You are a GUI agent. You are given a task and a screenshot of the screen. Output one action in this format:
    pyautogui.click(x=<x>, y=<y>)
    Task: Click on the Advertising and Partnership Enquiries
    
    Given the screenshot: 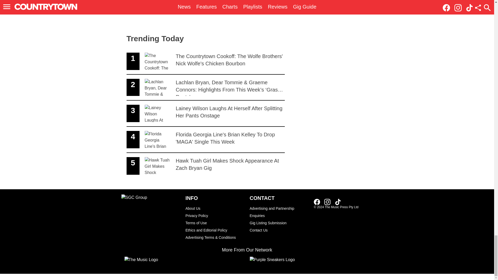 What is the action you would take?
    pyautogui.click(x=279, y=230)
    